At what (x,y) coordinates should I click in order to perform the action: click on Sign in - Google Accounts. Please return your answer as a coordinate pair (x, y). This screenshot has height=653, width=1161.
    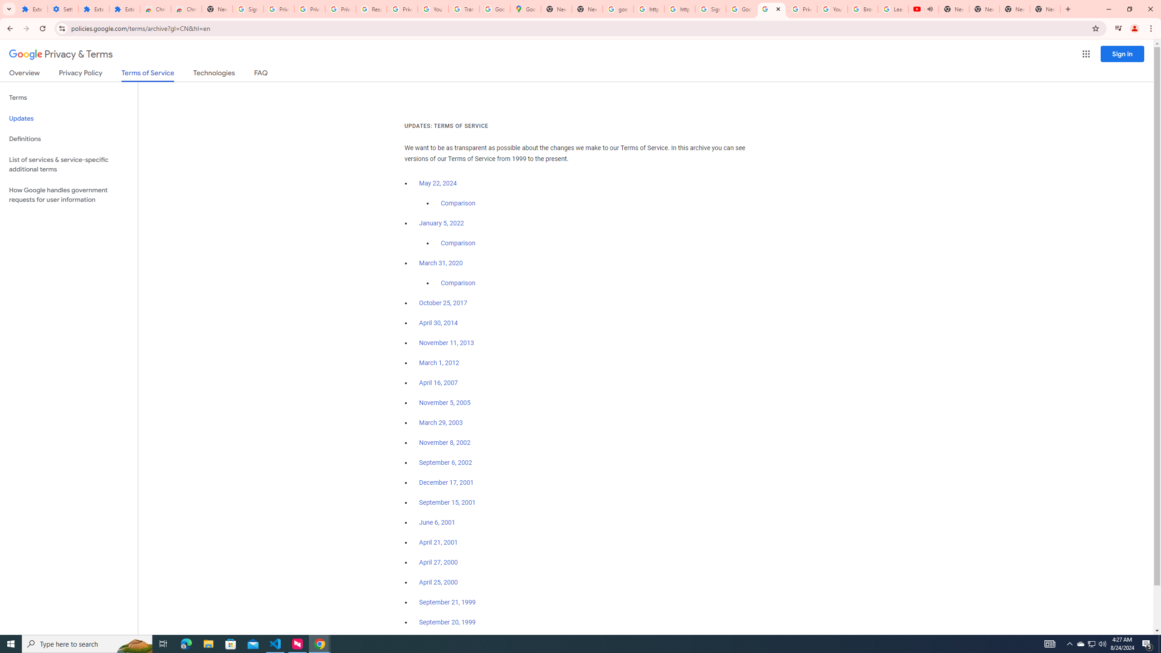
    Looking at the image, I should click on (710, 9).